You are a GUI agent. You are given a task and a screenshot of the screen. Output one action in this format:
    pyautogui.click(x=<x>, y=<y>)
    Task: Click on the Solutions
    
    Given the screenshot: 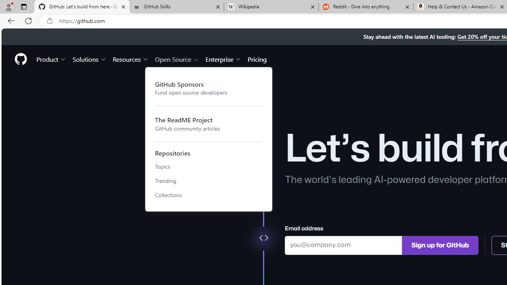 What is the action you would take?
    pyautogui.click(x=90, y=59)
    